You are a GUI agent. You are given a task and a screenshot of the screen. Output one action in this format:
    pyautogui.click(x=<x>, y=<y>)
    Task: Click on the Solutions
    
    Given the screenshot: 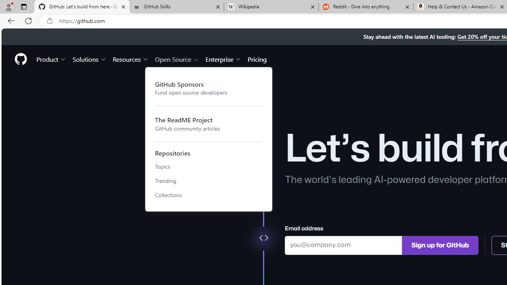 What is the action you would take?
    pyautogui.click(x=90, y=59)
    